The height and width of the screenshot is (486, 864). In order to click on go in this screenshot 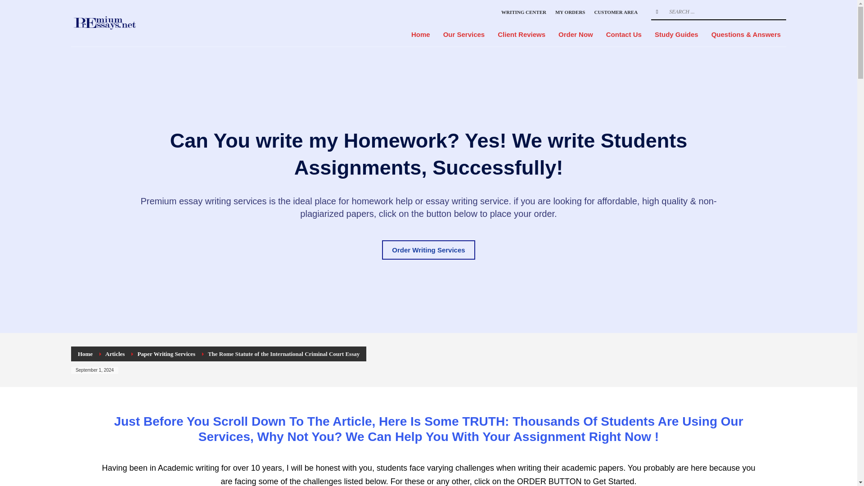, I will do `click(657, 12)`.